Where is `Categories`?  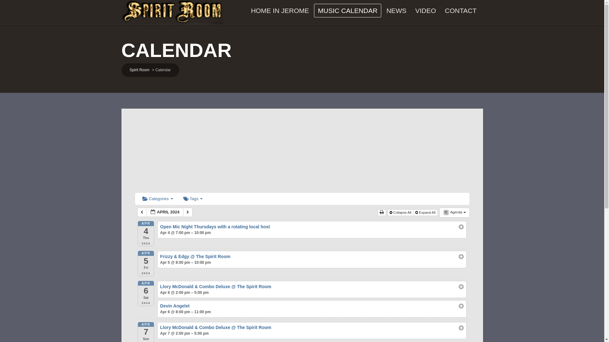
Categories is located at coordinates (157, 199).